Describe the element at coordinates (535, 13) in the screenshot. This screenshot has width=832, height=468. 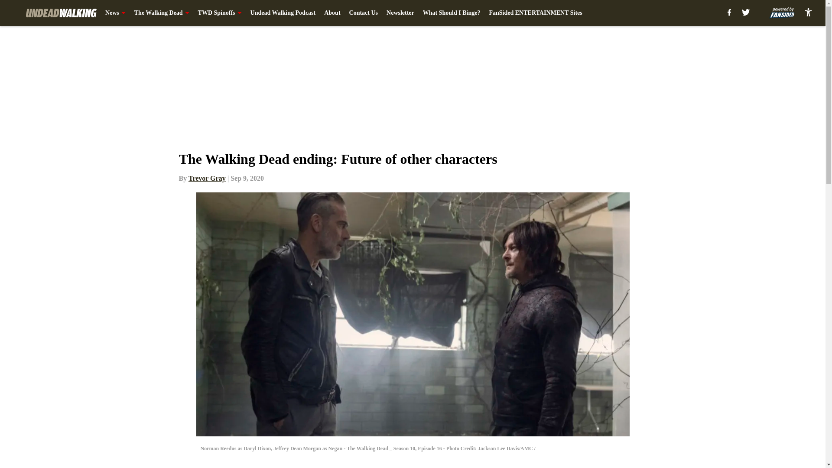
I see `FanSided ENTERTAINMENT Sites` at that location.